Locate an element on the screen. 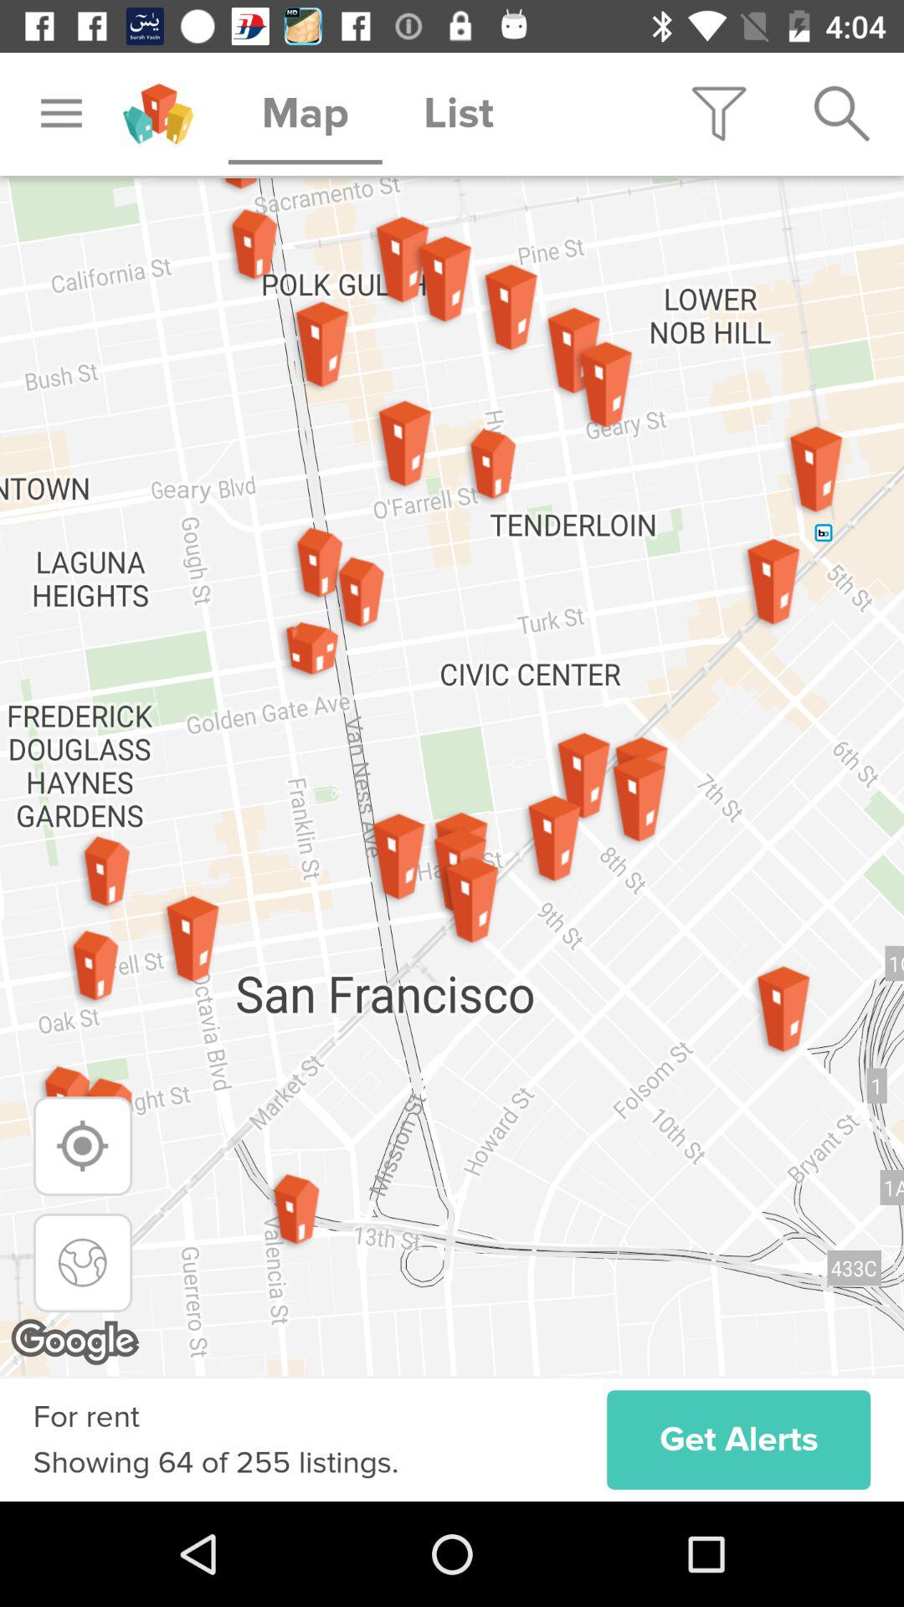 This screenshot has width=904, height=1607. tap the icon above the get alerts icon is located at coordinates (452, 777).